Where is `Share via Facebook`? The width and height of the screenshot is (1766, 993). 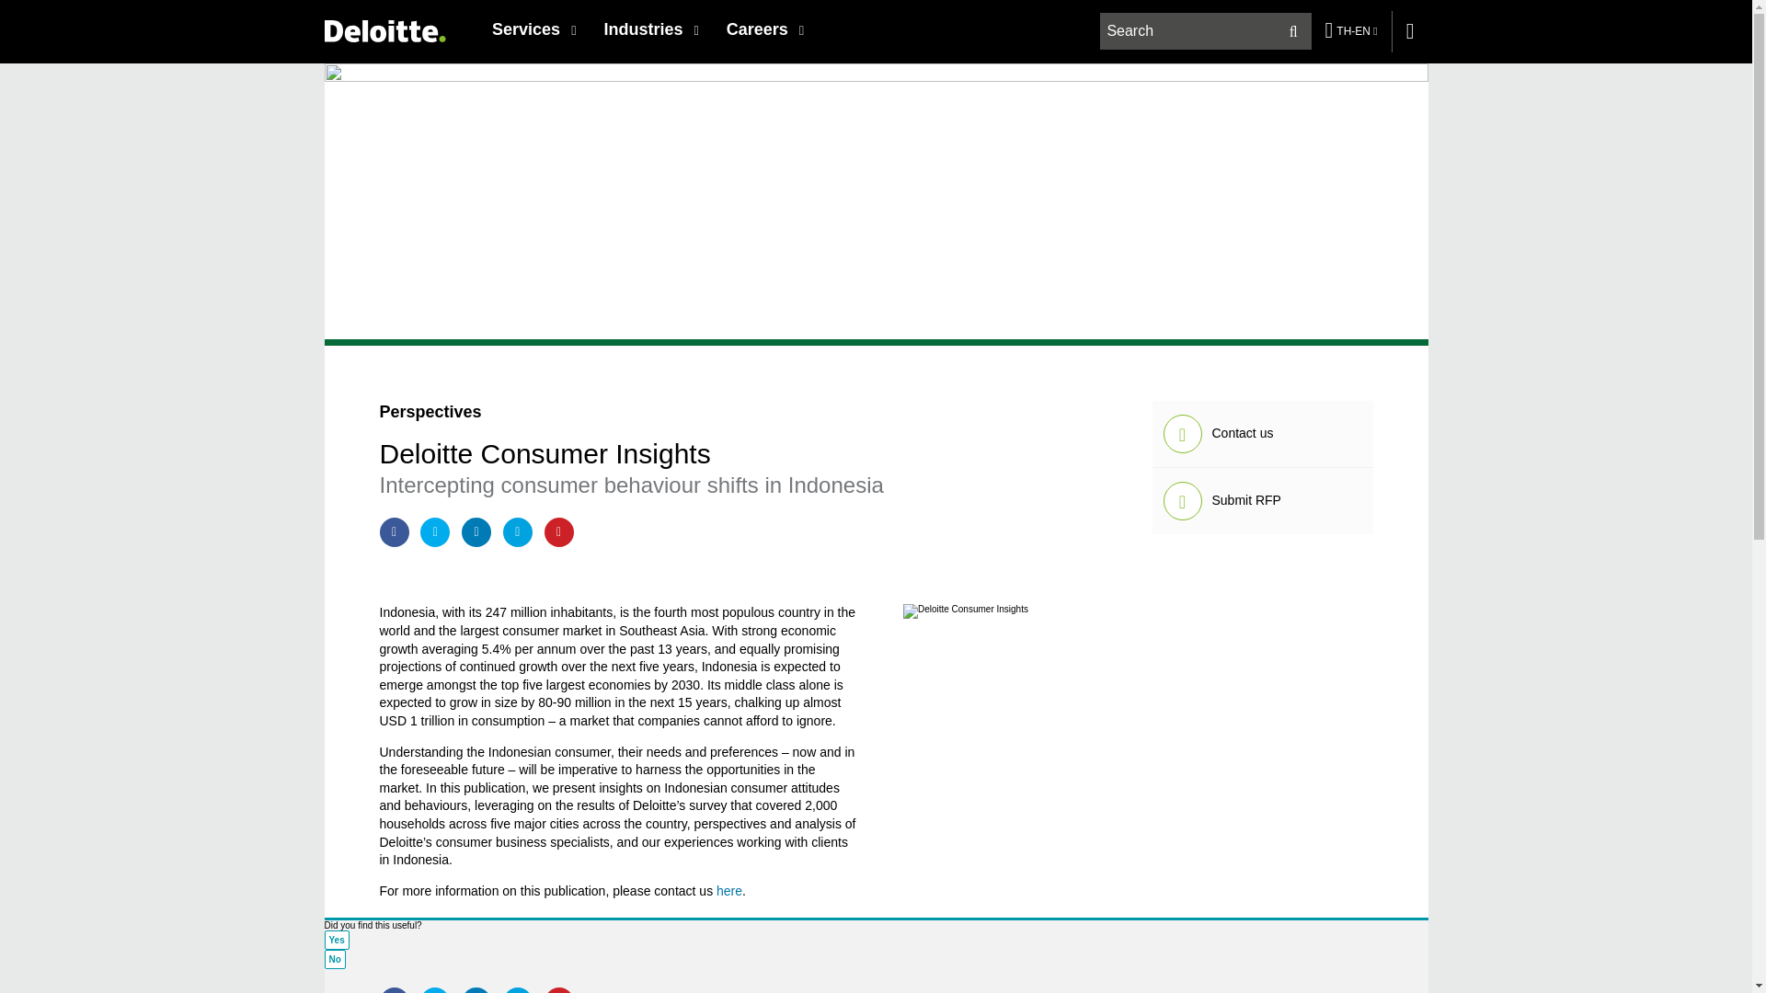 Share via Facebook is located at coordinates (394, 531).